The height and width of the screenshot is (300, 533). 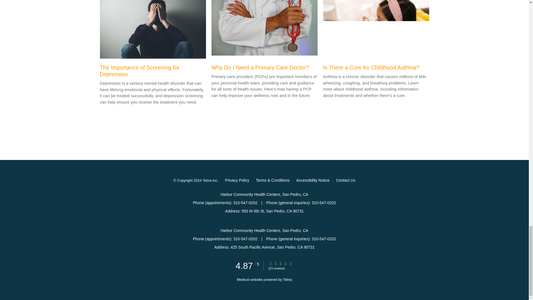 What do you see at coordinates (280, 263) in the screenshot?
I see `Star Rating` at bounding box center [280, 263].